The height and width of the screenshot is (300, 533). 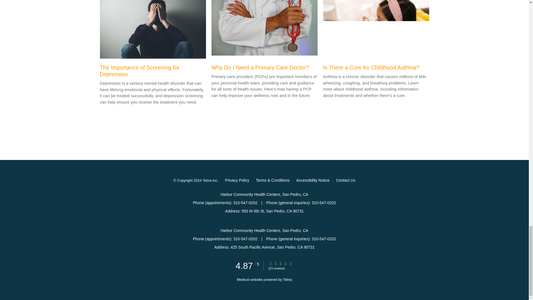 What do you see at coordinates (280, 263) in the screenshot?
I see `Star Rating` at bounding box center [280, 263].